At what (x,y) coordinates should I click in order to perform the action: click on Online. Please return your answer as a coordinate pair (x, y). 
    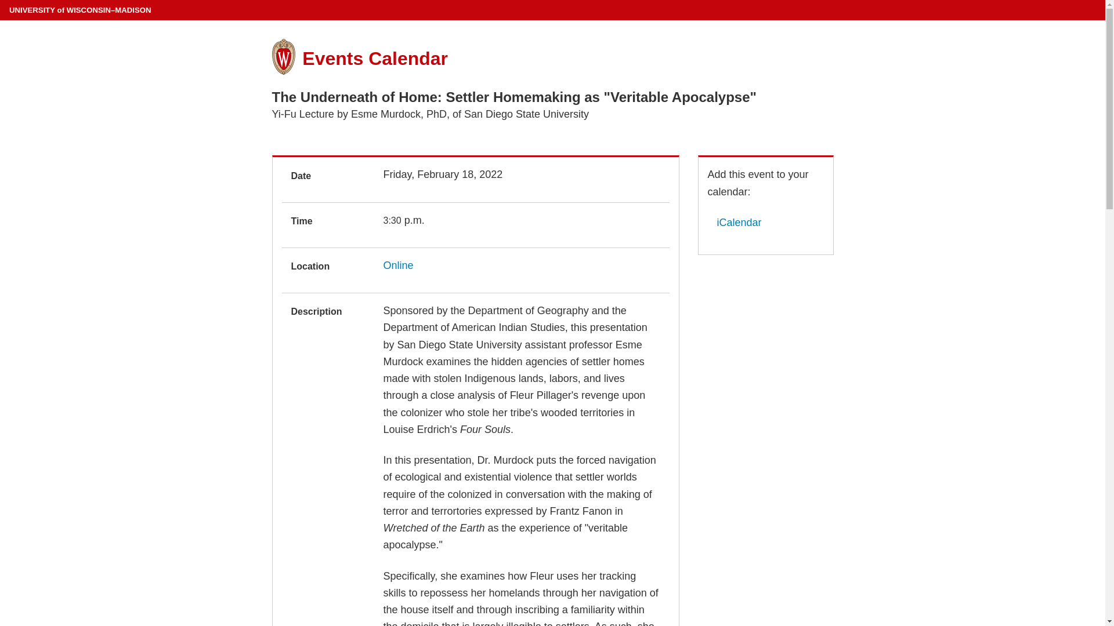
    Looking at the image, I should click on (398, 265).